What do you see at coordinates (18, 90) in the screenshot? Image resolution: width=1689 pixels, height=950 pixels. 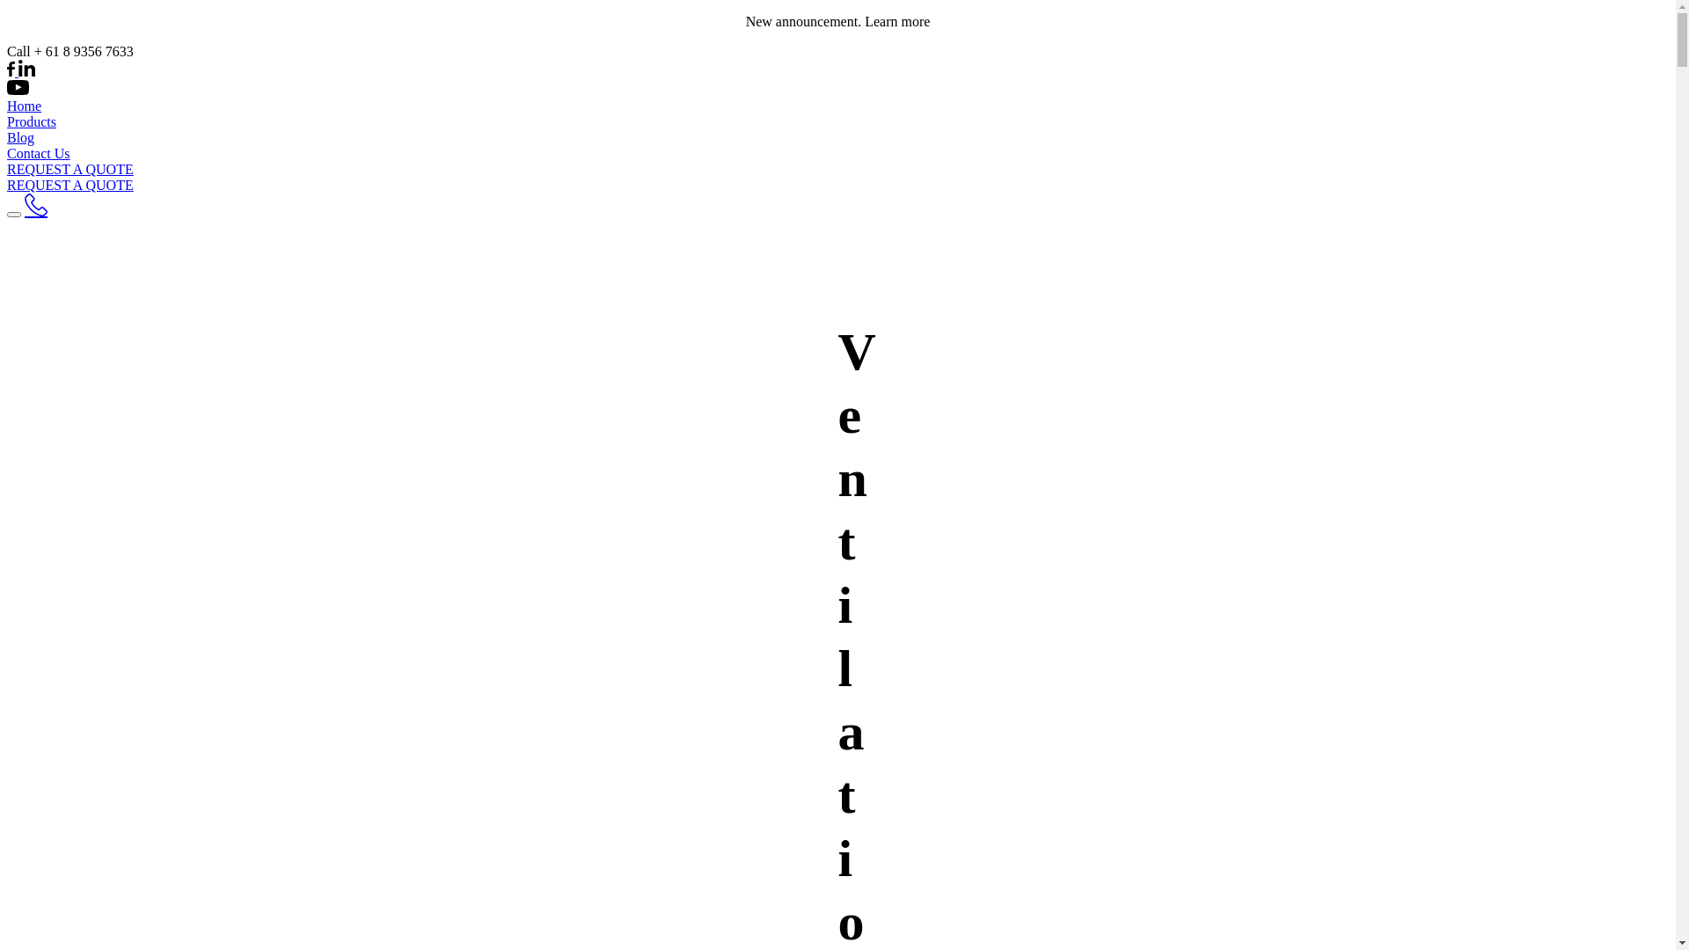 I see `A link to this website's Youtube.` at bounding box center [18, 90].